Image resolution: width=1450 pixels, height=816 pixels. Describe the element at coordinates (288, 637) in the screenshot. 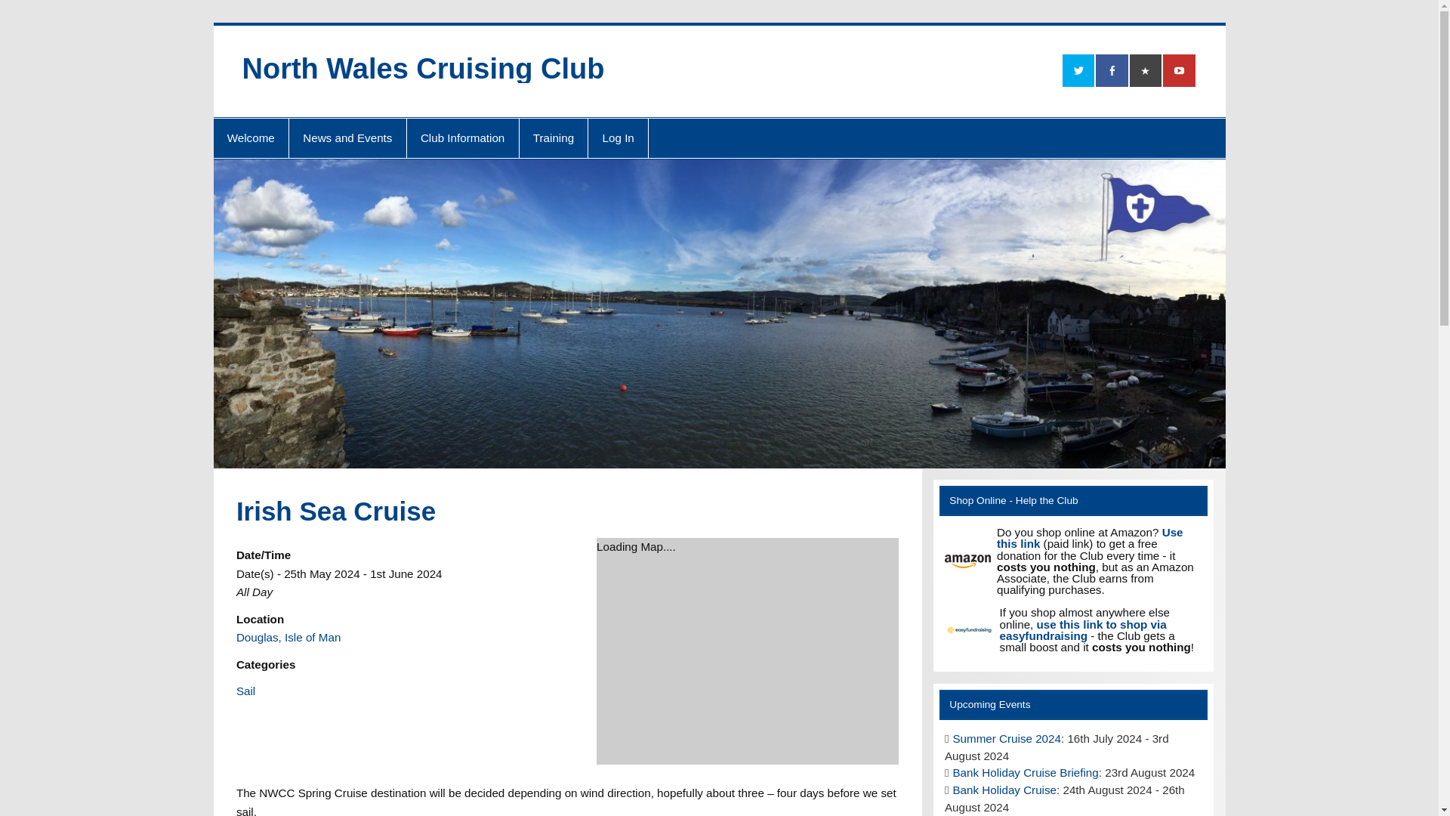

I see `Douglas, Isle of Man` at that location.